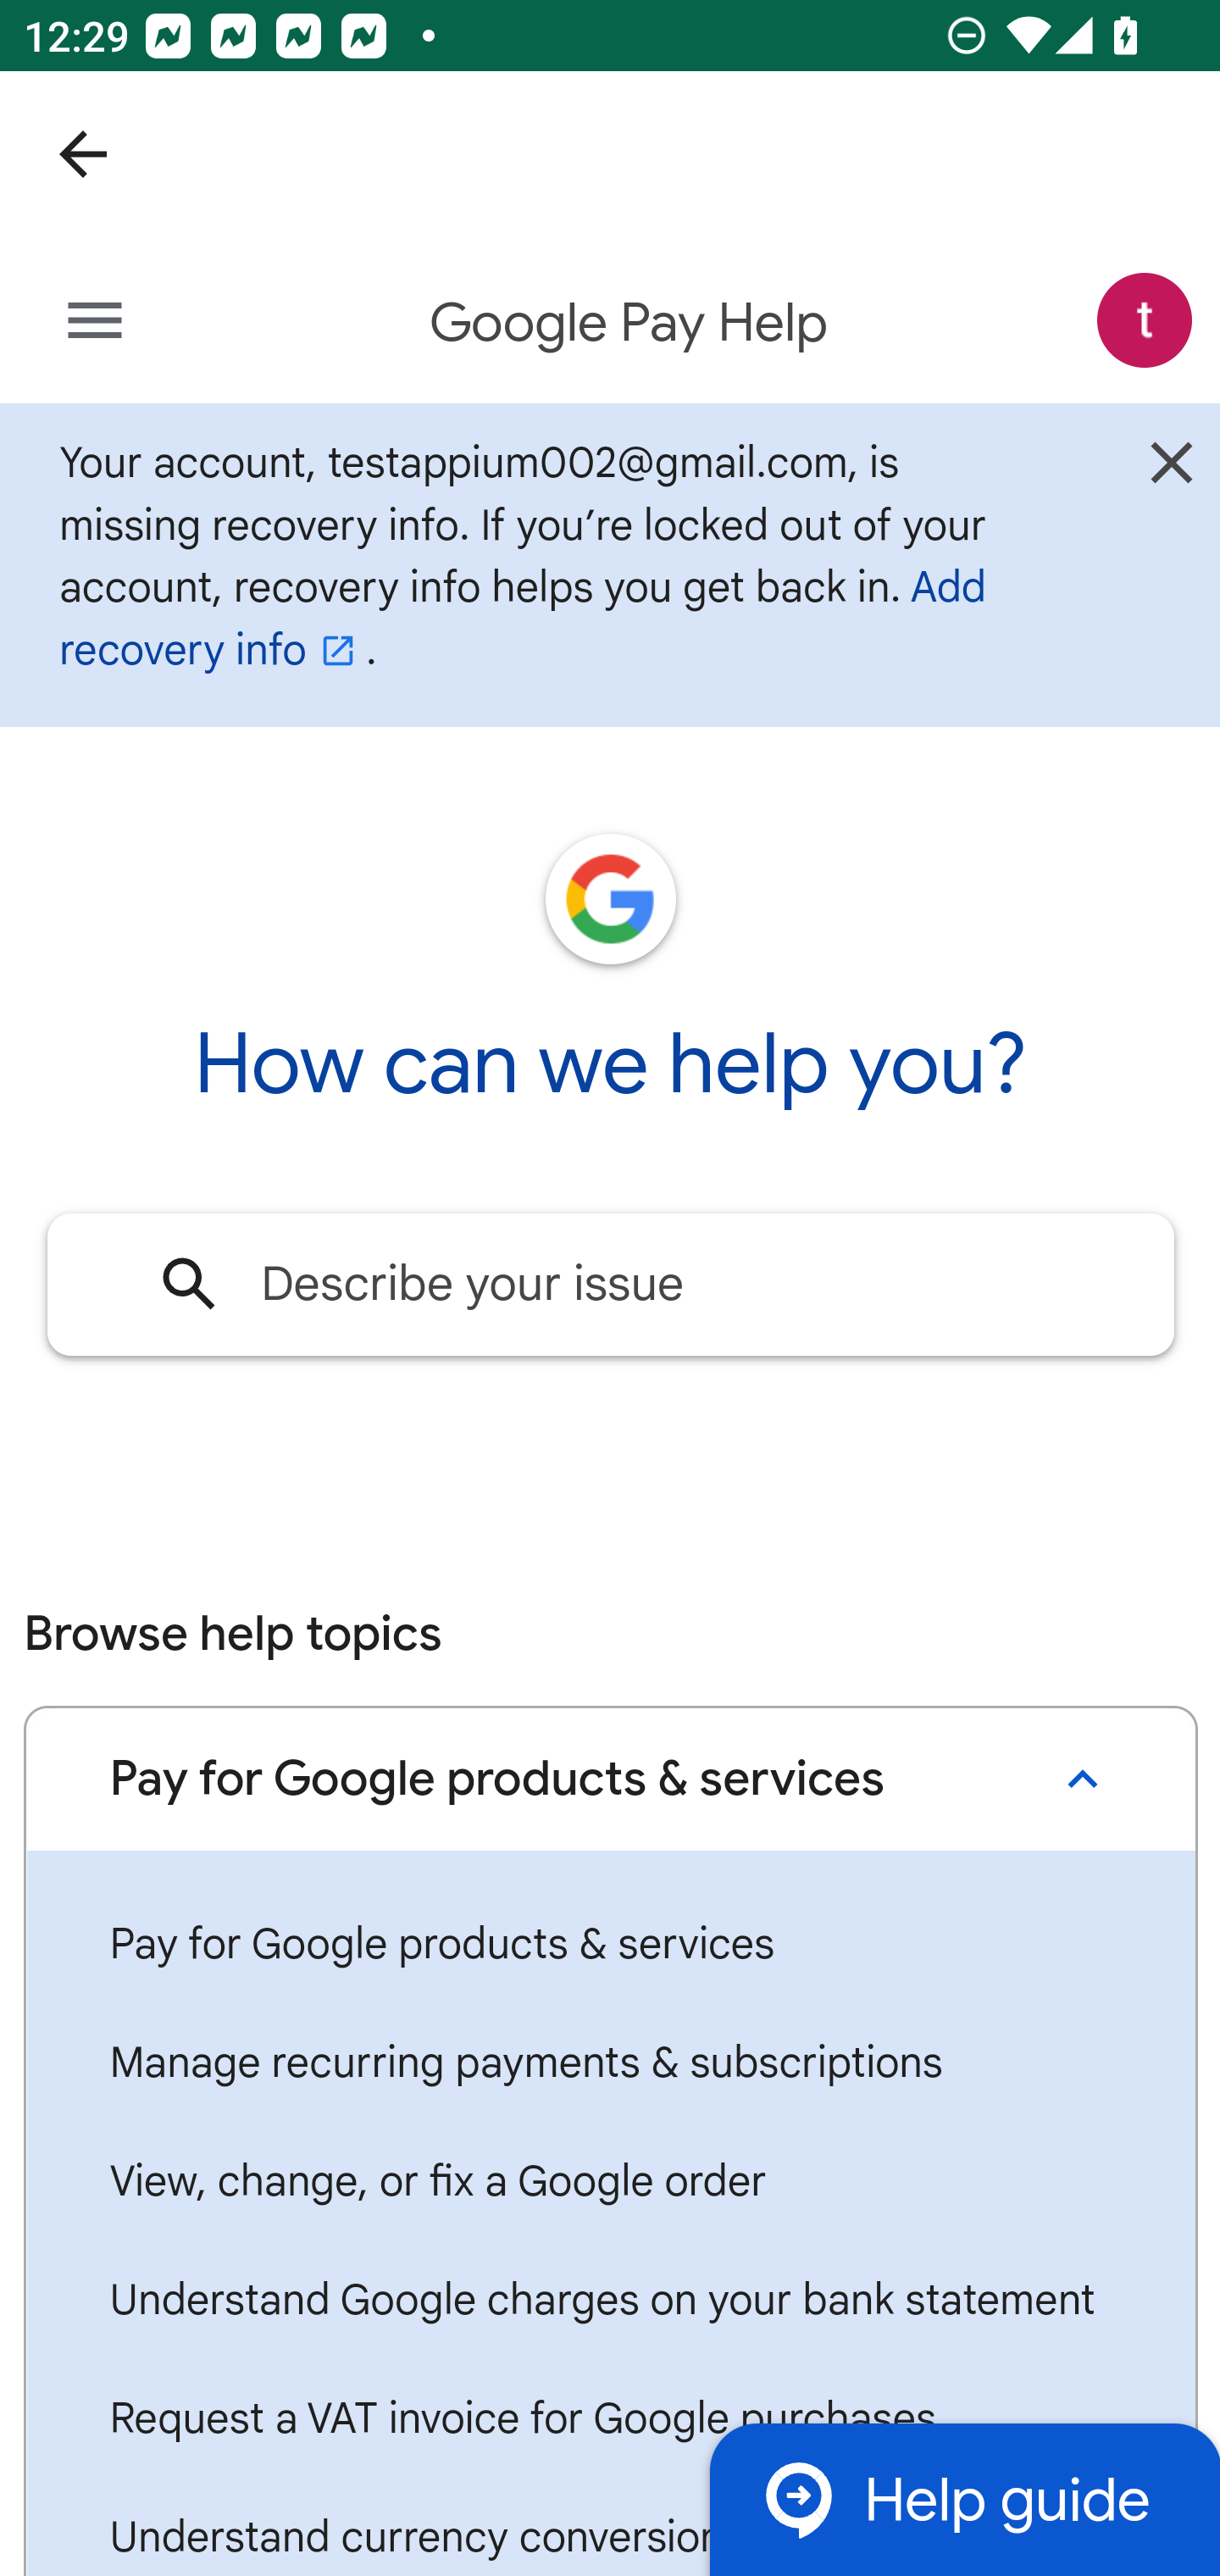 The height and width of the screenshot is (2576, 1220). What do you see at coordinates (610, 1945) in the screenshot?
I see `Pay for Google products & services` at bounding box center [610, 1945].